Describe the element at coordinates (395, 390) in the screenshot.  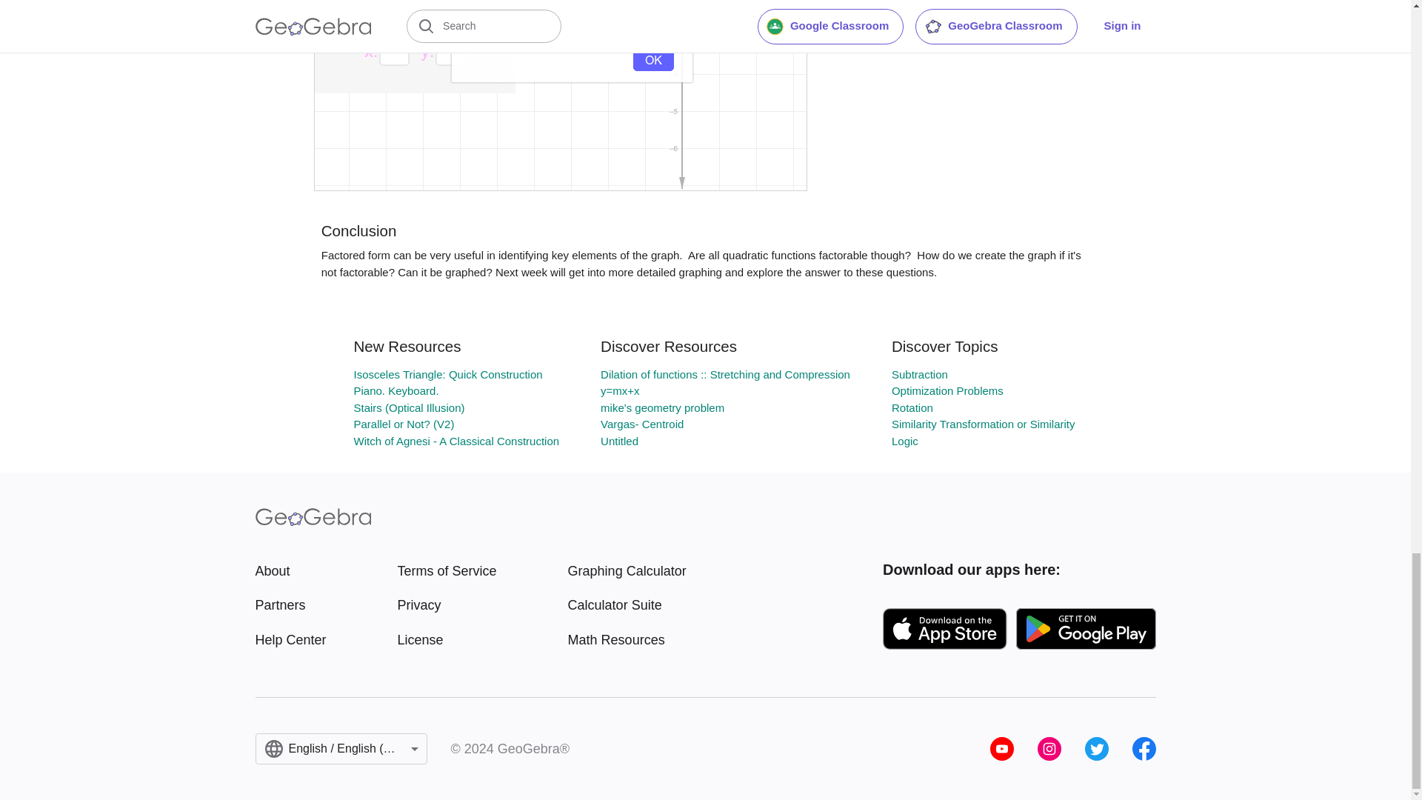
I see `Piano. Keyboard.` at that location.